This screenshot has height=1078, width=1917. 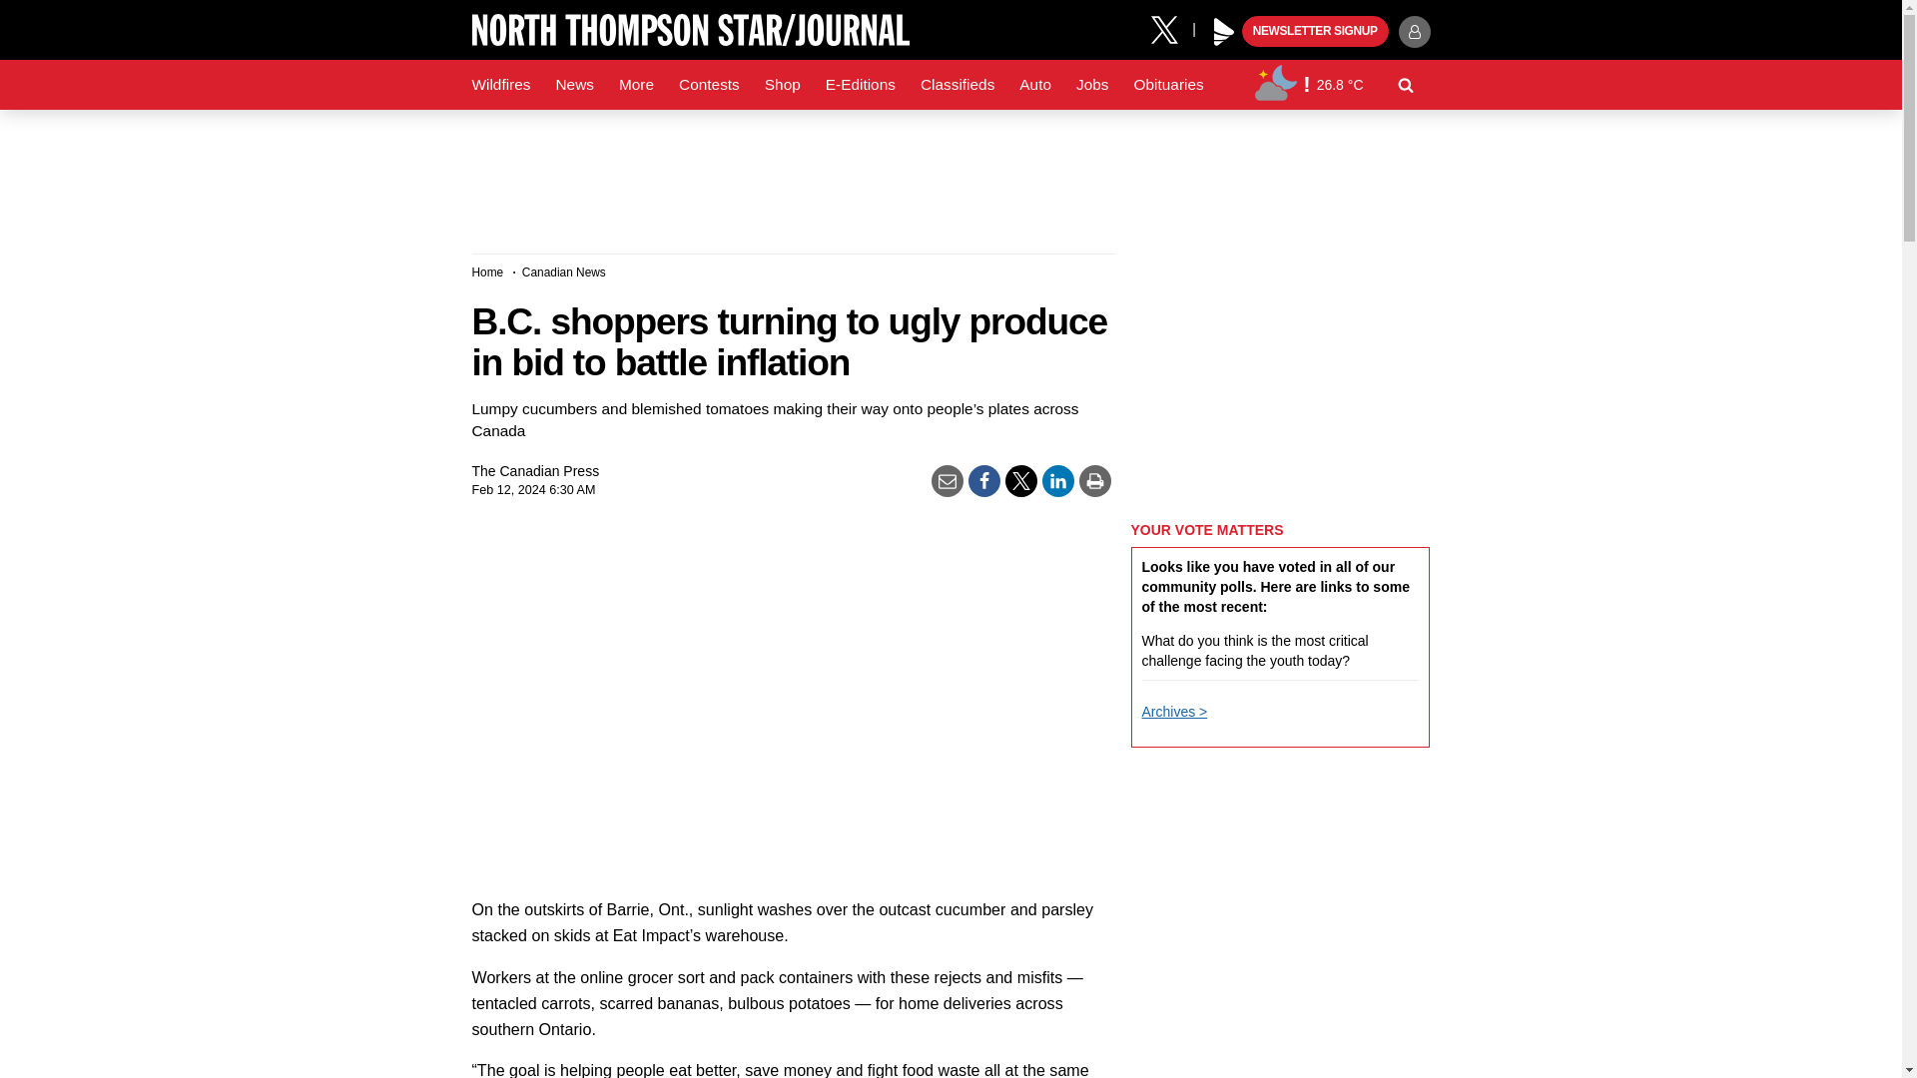 What do you see at coordinates (1171, 28) in the screenshot?
I see `X` at bounding box center [1171, 28].